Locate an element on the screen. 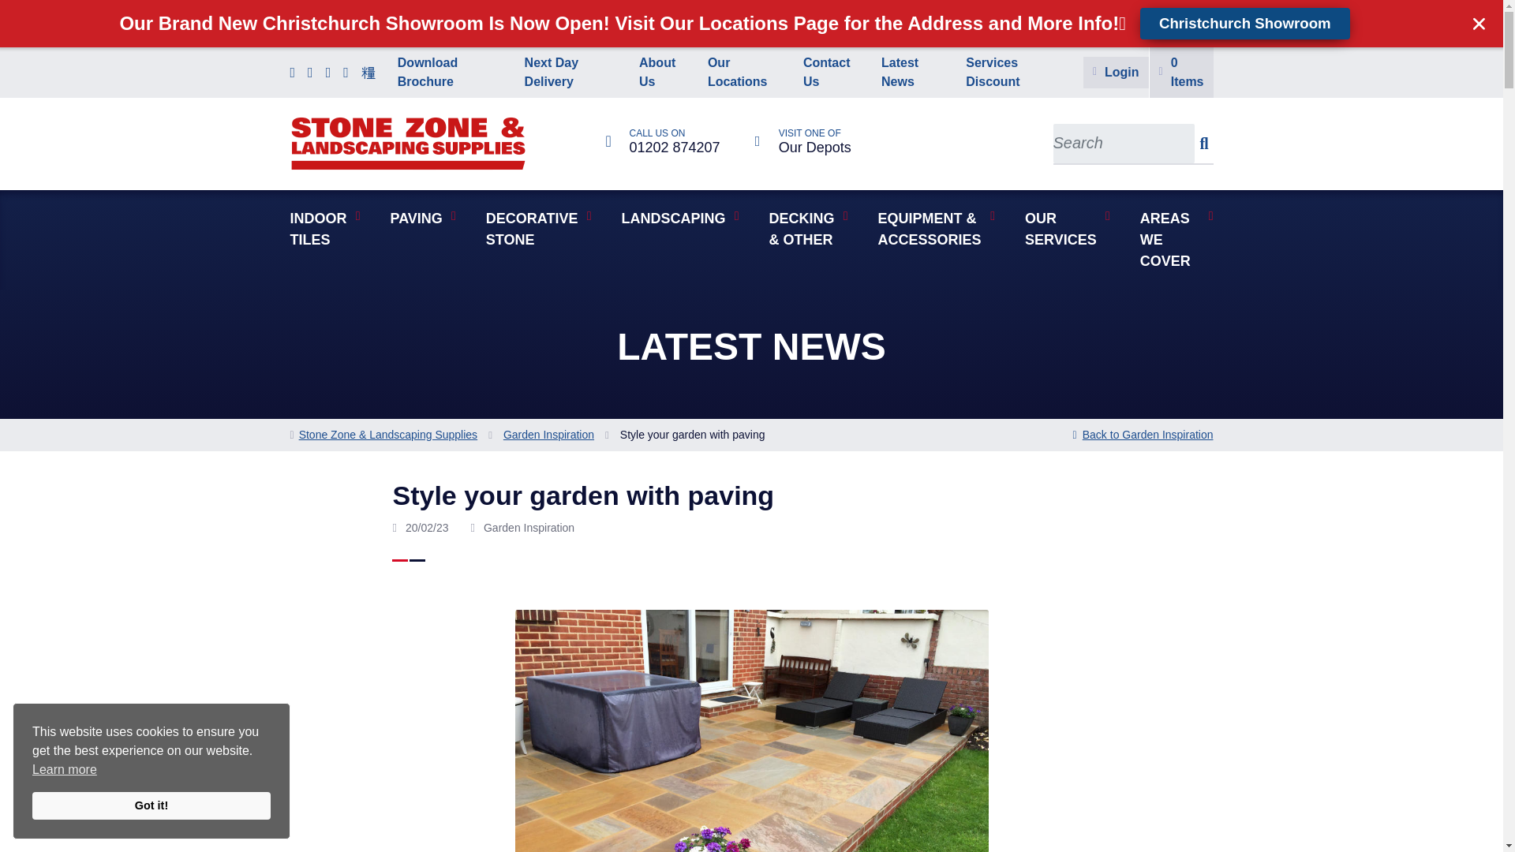 The width and height of the screenshot is (1515, 852). Download Brochure is located at coordinates (1015, 73).